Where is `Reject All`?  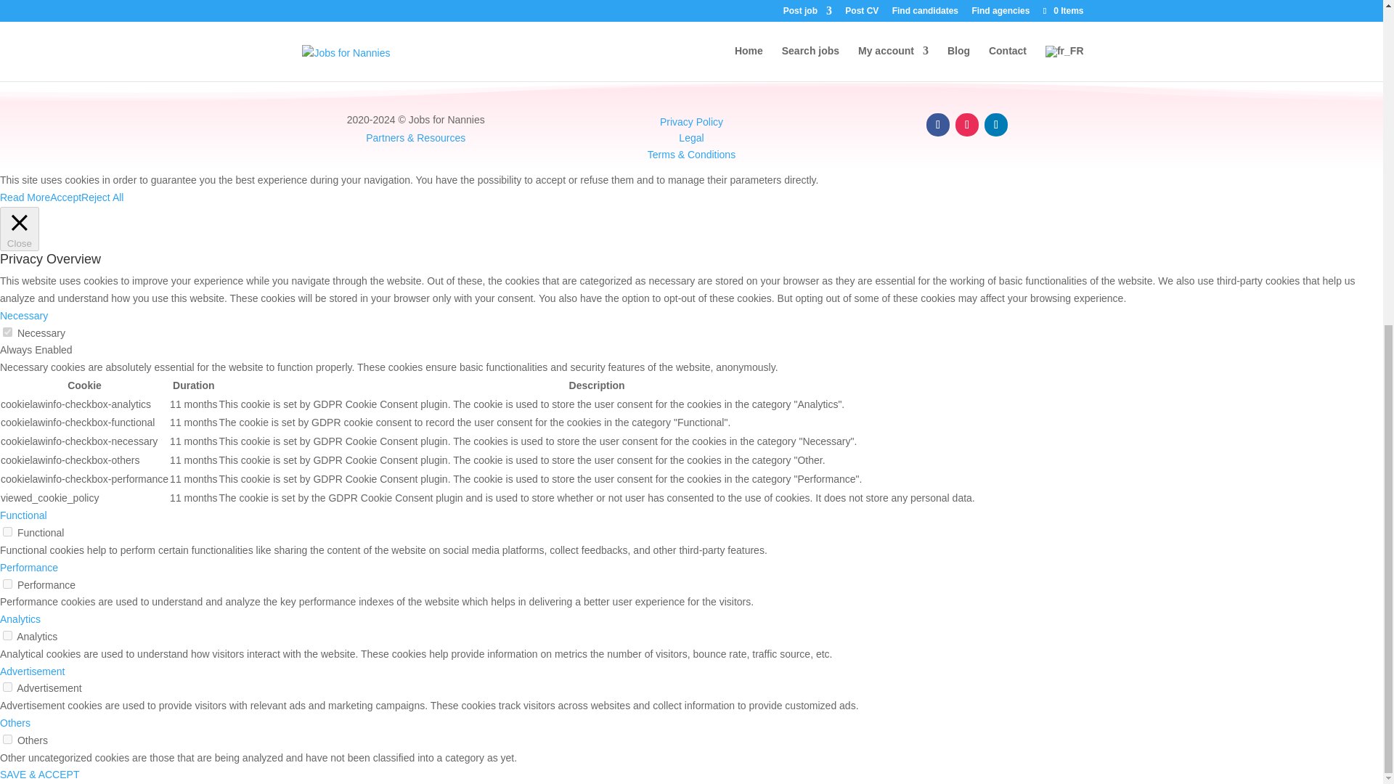
Reject All is located at coordinates (102, 197).